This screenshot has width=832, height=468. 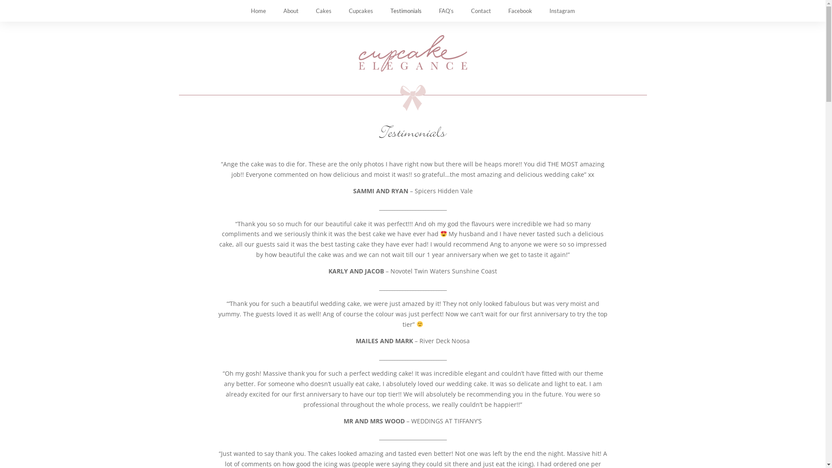 I want to click on Cupcakes, so click(x=361, y=11).